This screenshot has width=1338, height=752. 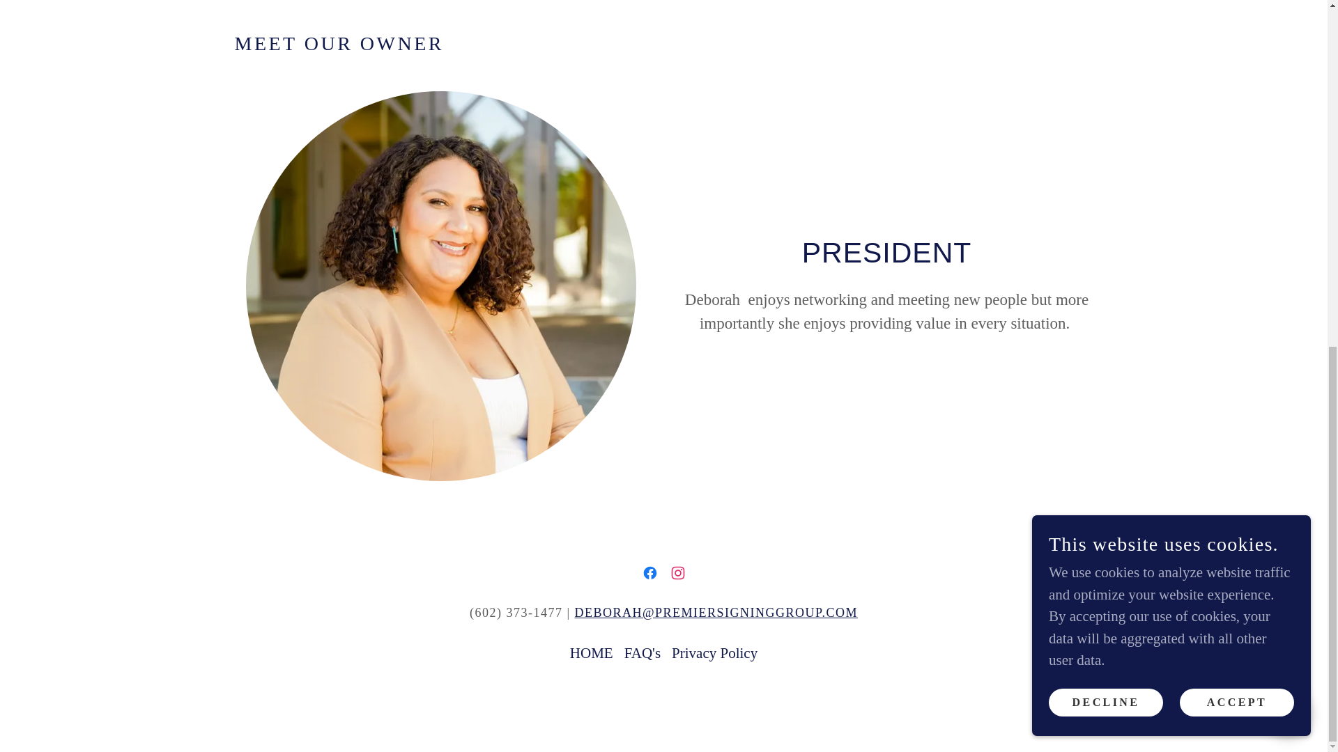 I want to click on DECLINE, so click(x=1105, y=60).